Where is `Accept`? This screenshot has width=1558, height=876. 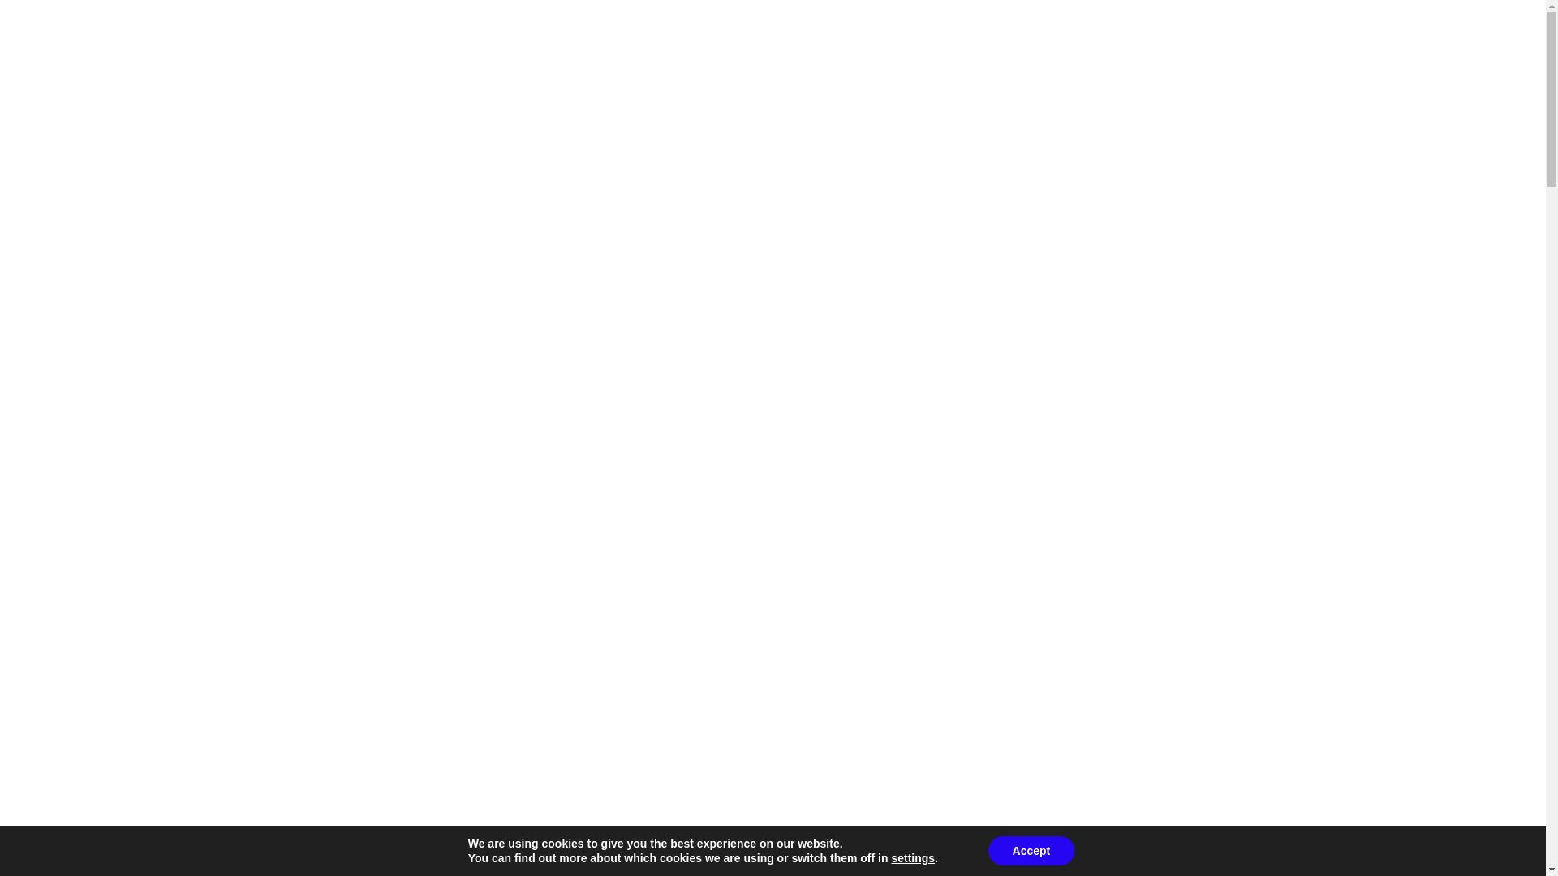
Accept is located at coordinates (1031, 851).